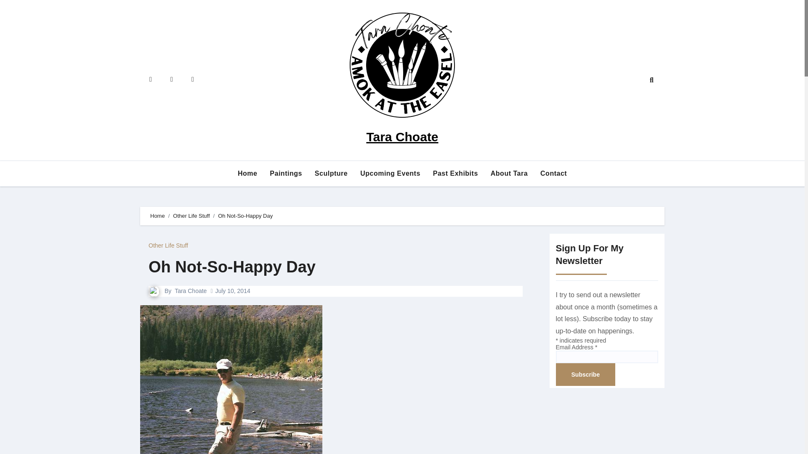 This screenshot has width=808, height=454. What do you see at coordinates (190, 290) in the screenshot?
I see `Tara Choate` at bounding box center [190, 290].